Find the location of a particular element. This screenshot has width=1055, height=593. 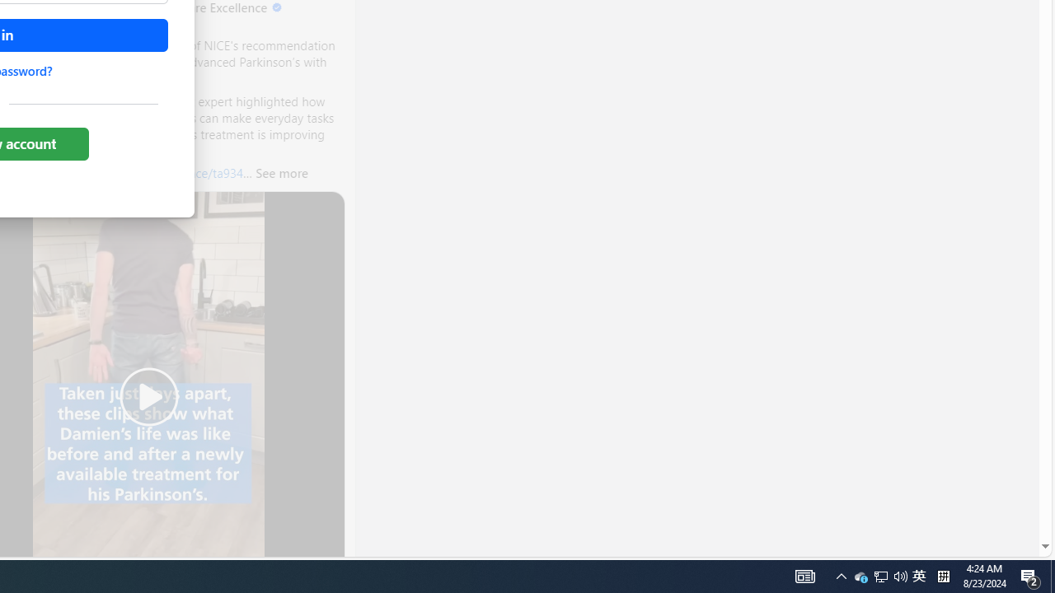

Q2790: 100% is located at coordinates (804, 577).